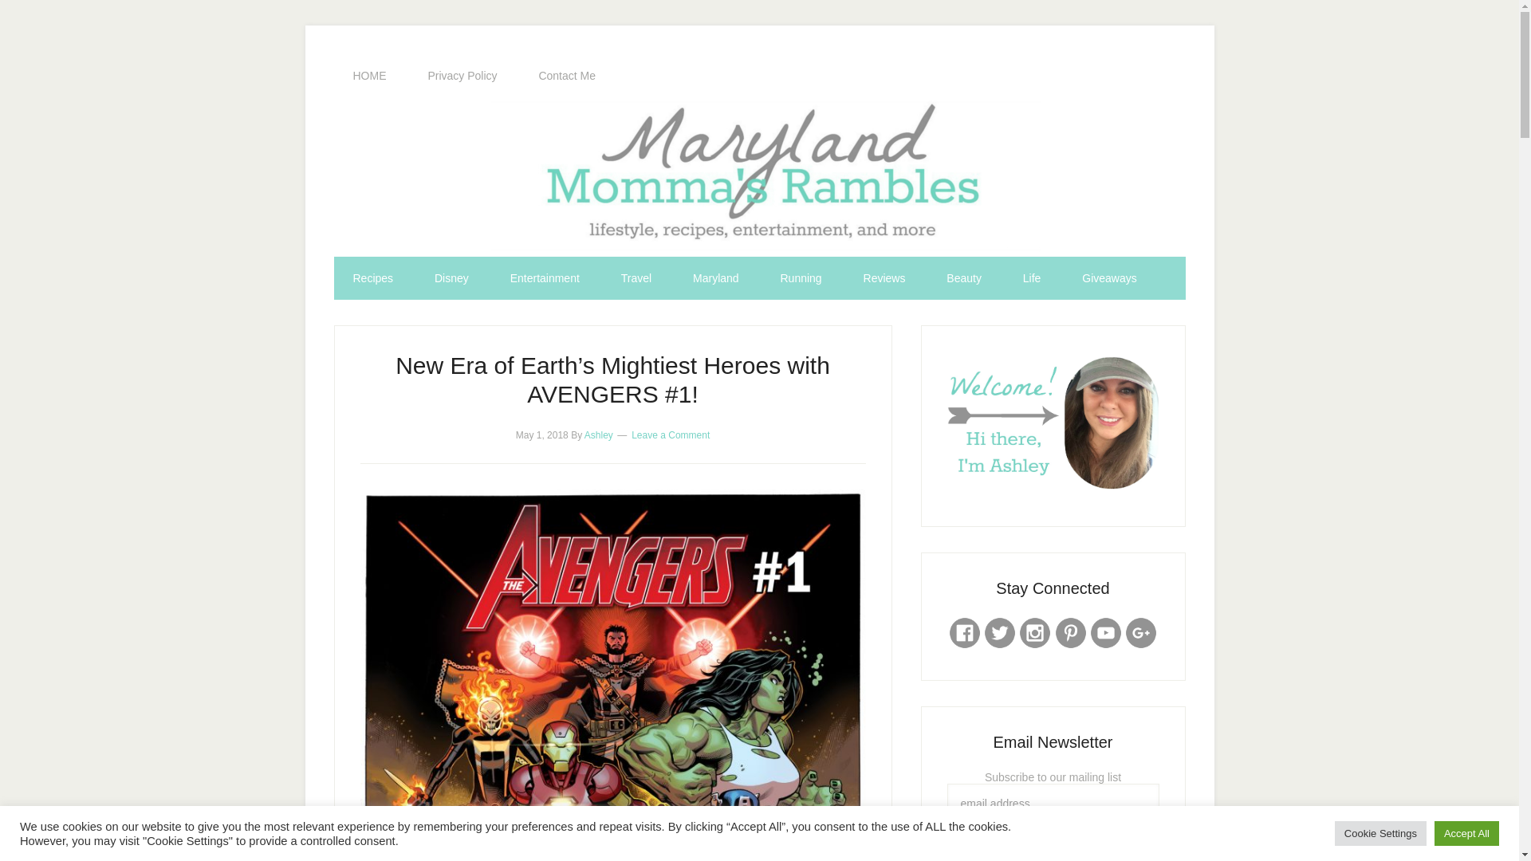 Image resolution: width=1531 pixels, height=861 pixels. I want to click on Reviews, so click(884, 277).